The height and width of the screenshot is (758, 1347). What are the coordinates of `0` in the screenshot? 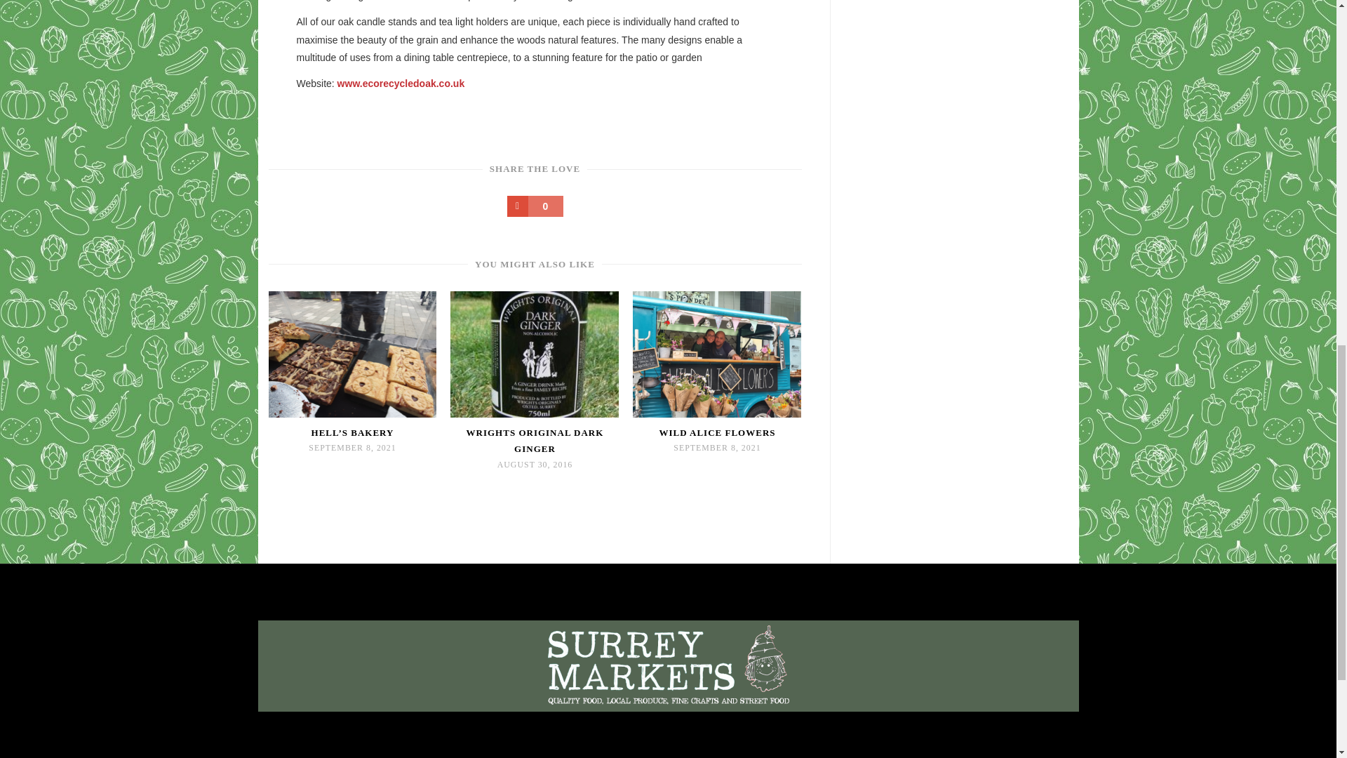 It's located at (535, 206).